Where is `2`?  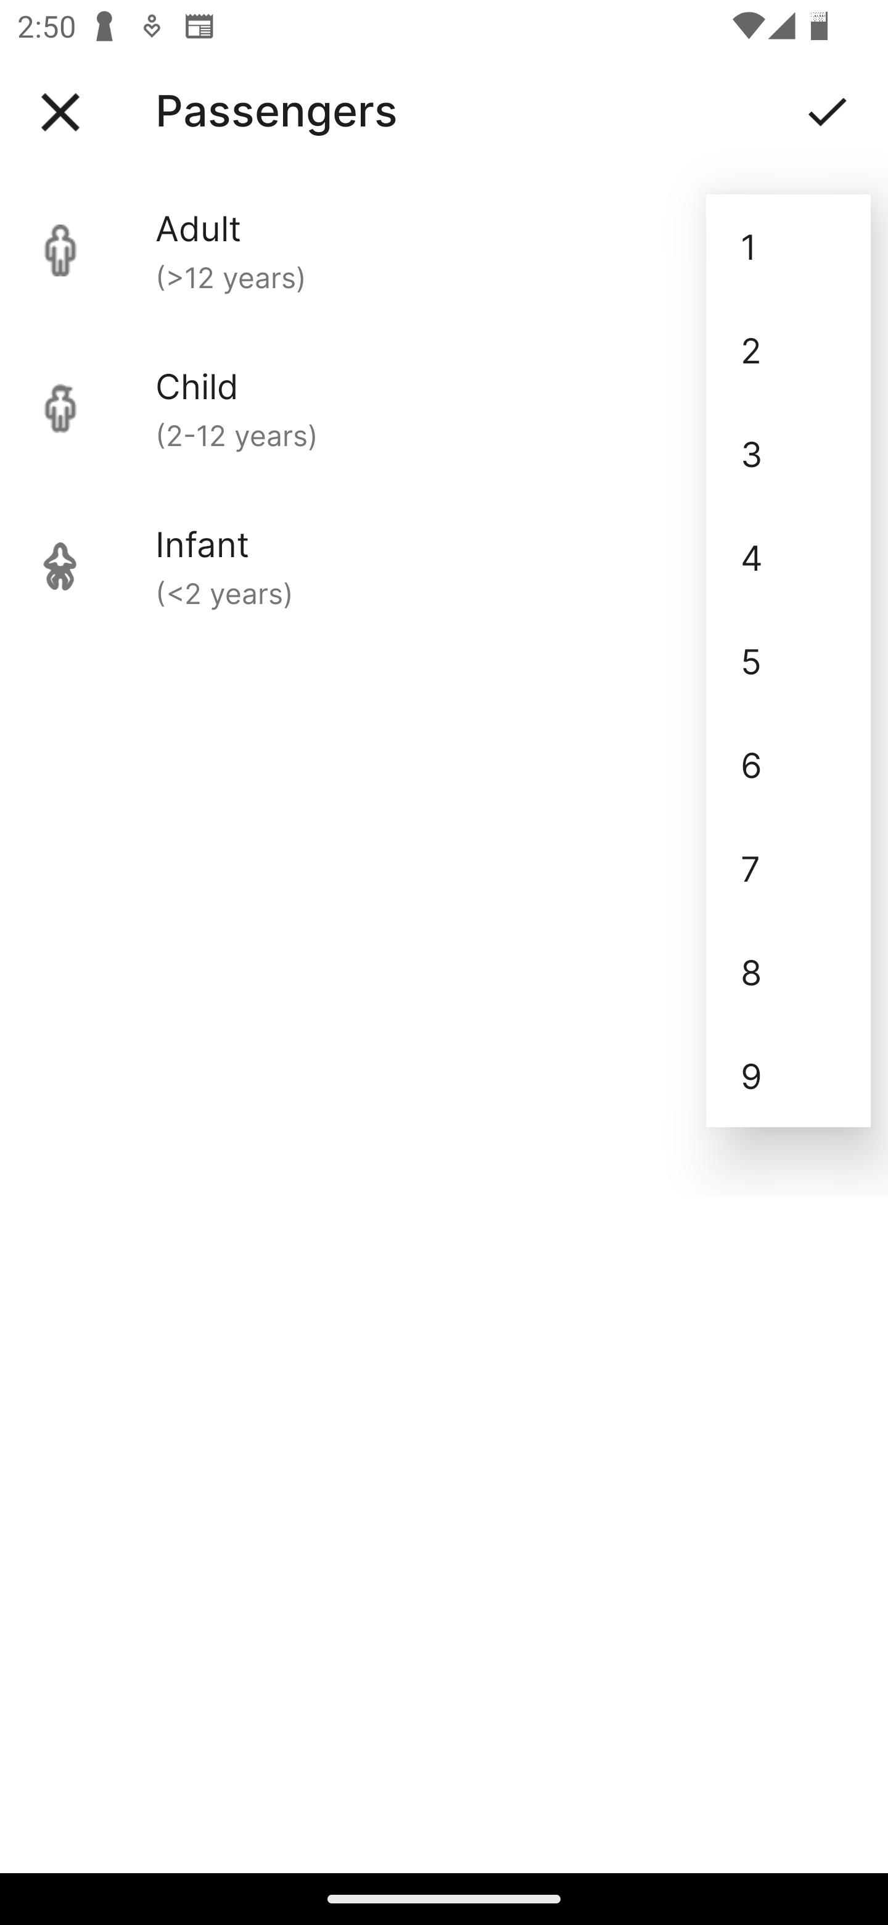 2 is located at coordinates (788, 350).